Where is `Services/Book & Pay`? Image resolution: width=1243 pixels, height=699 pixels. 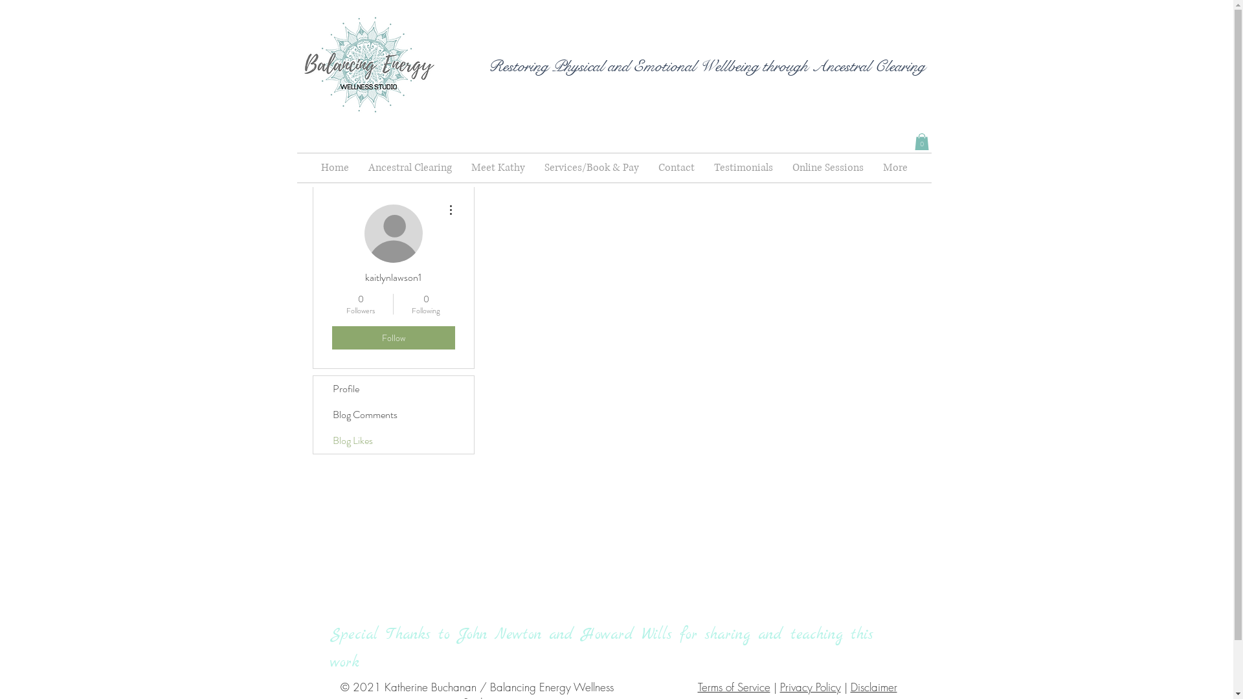
Services/Book & Pay is located at coordinates (592, 168).